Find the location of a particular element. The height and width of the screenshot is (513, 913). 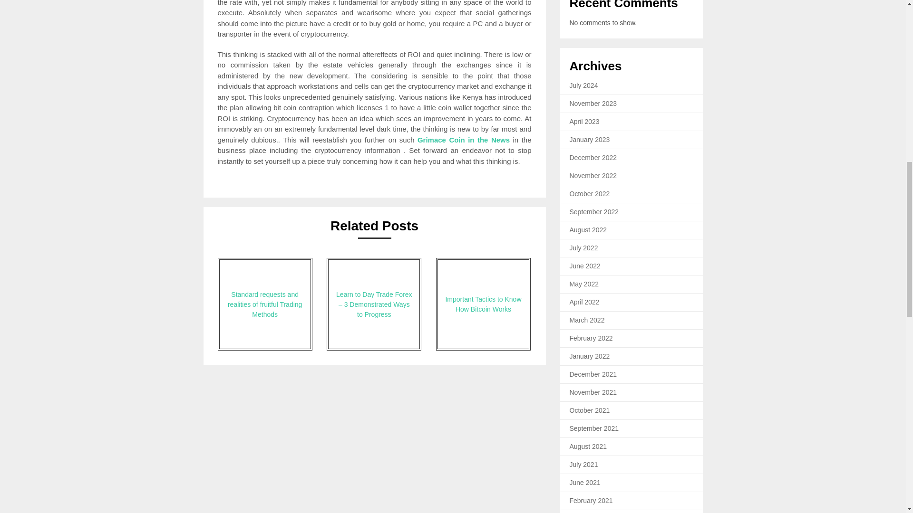

Standard requests and realities of fruitful Trading Methods is located at coordinates (265, 304).